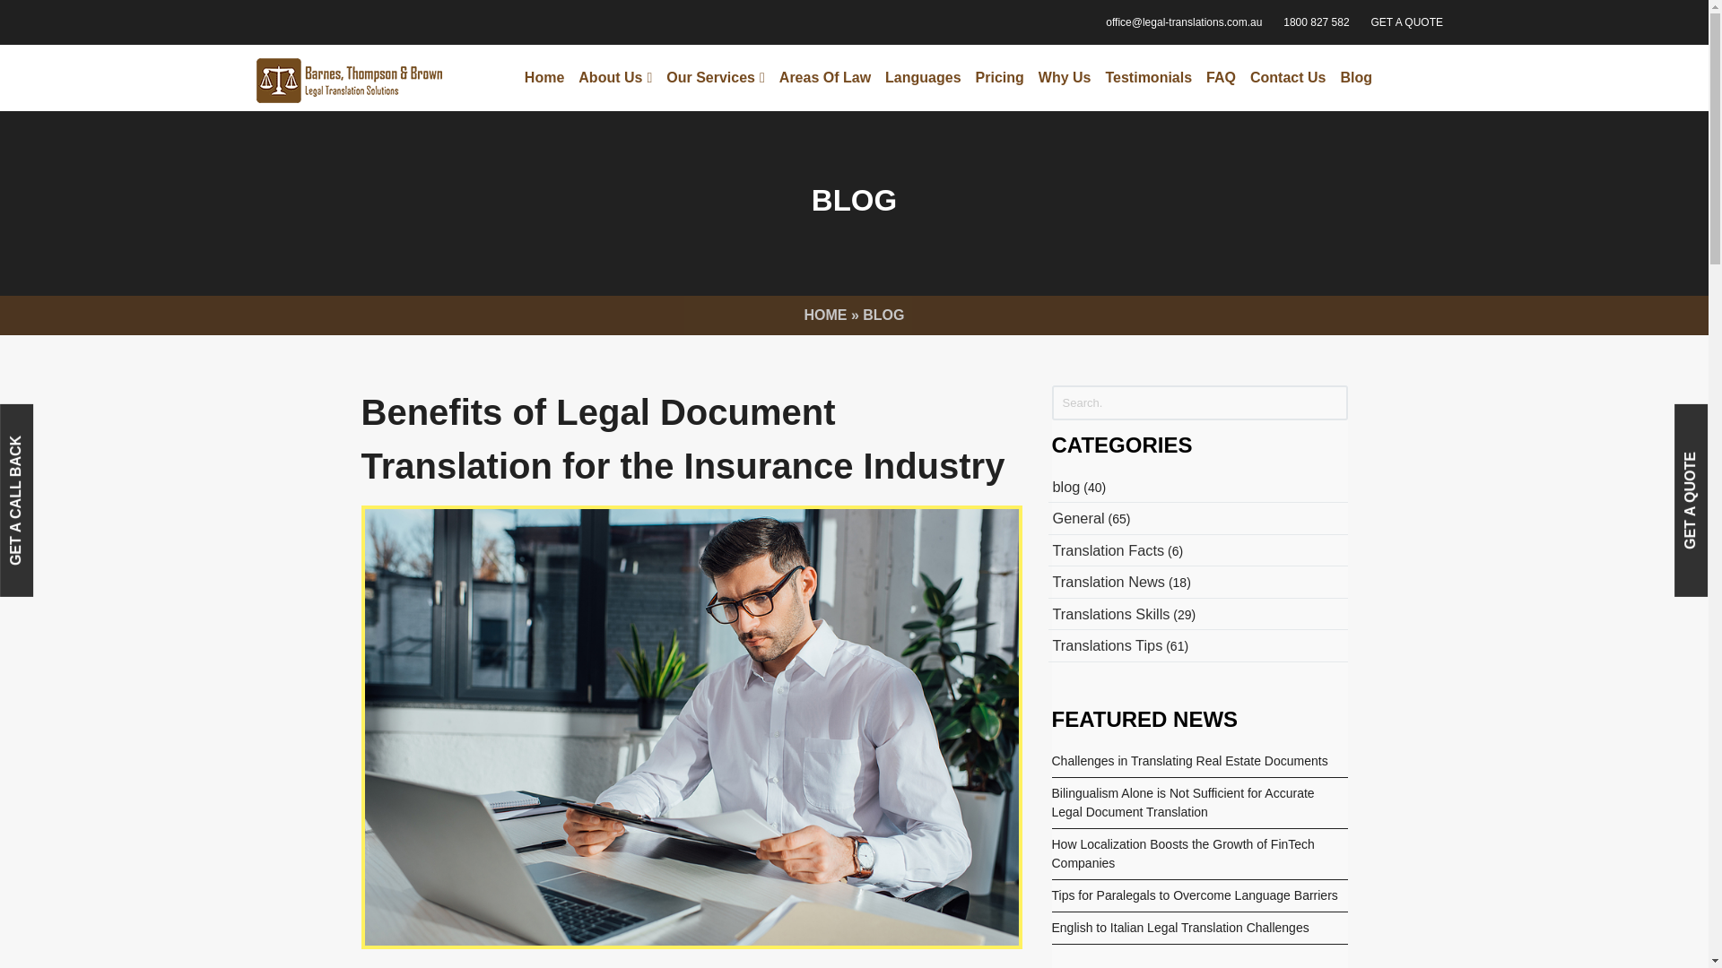 This screenshot has height=968, width=1722. I want to click on Testimonials, so click(1148, 77).